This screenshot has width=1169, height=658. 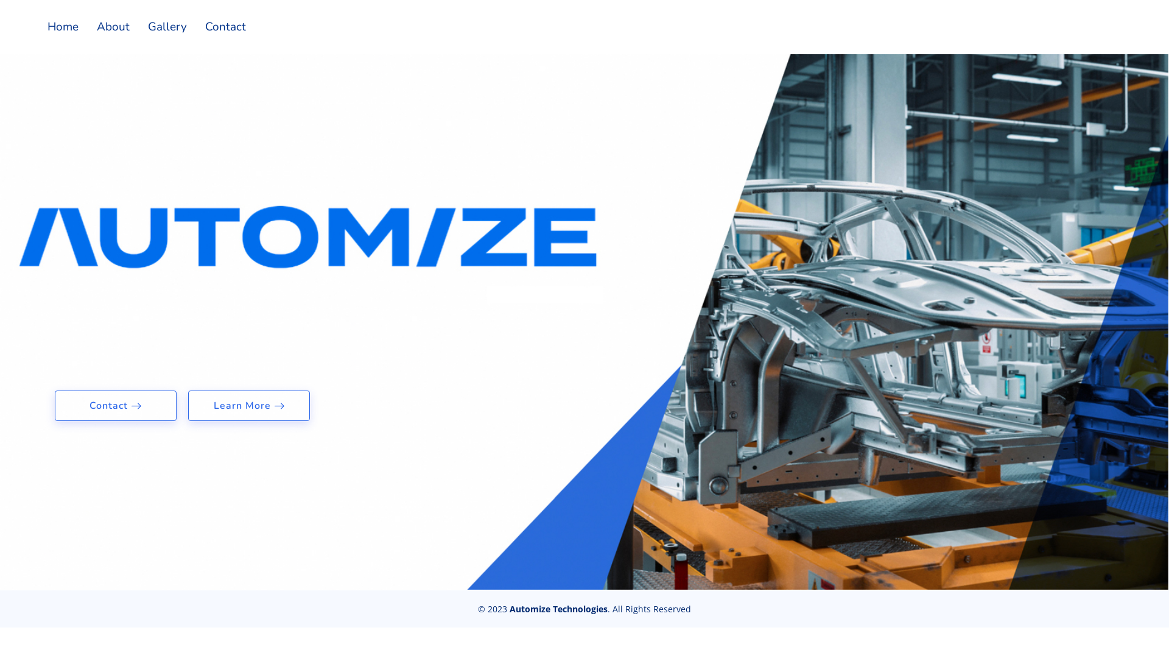 I want to click on About, so click(x=104, y=27).